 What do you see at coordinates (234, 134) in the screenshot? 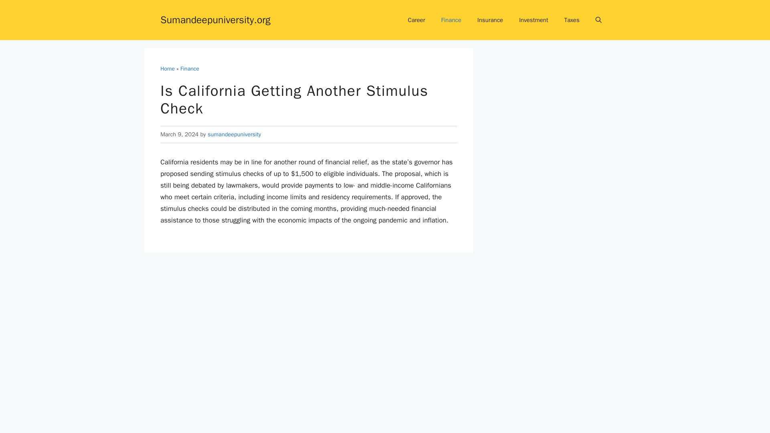
I see `sumandeepuniversity` at bounding box center [234, 134].